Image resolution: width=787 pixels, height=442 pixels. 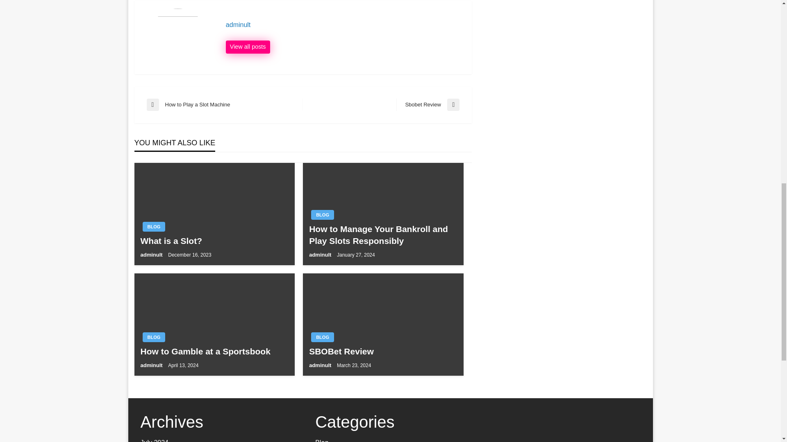 What do you see at coordinates (152, 365) in the screenshot?
I see `adminult` at bounding box center [152, 365].